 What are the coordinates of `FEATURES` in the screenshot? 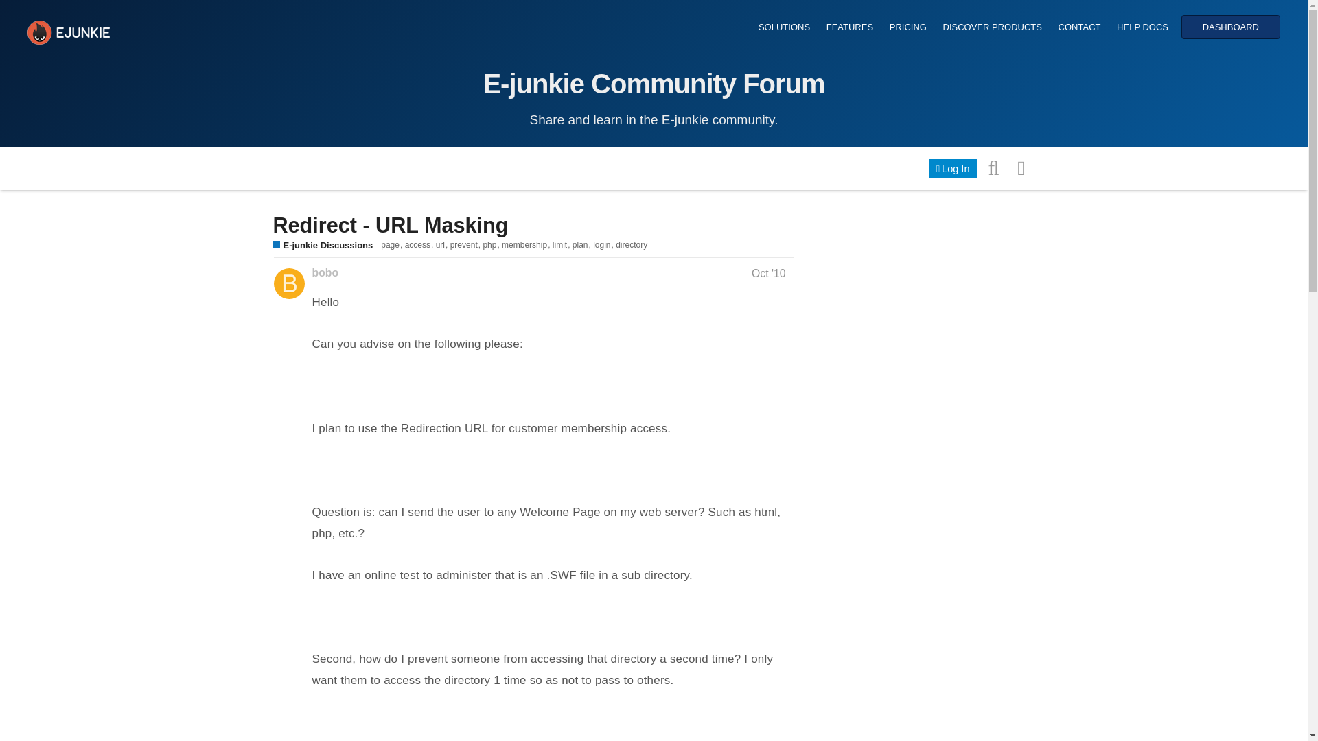 It's located at (849, 27).